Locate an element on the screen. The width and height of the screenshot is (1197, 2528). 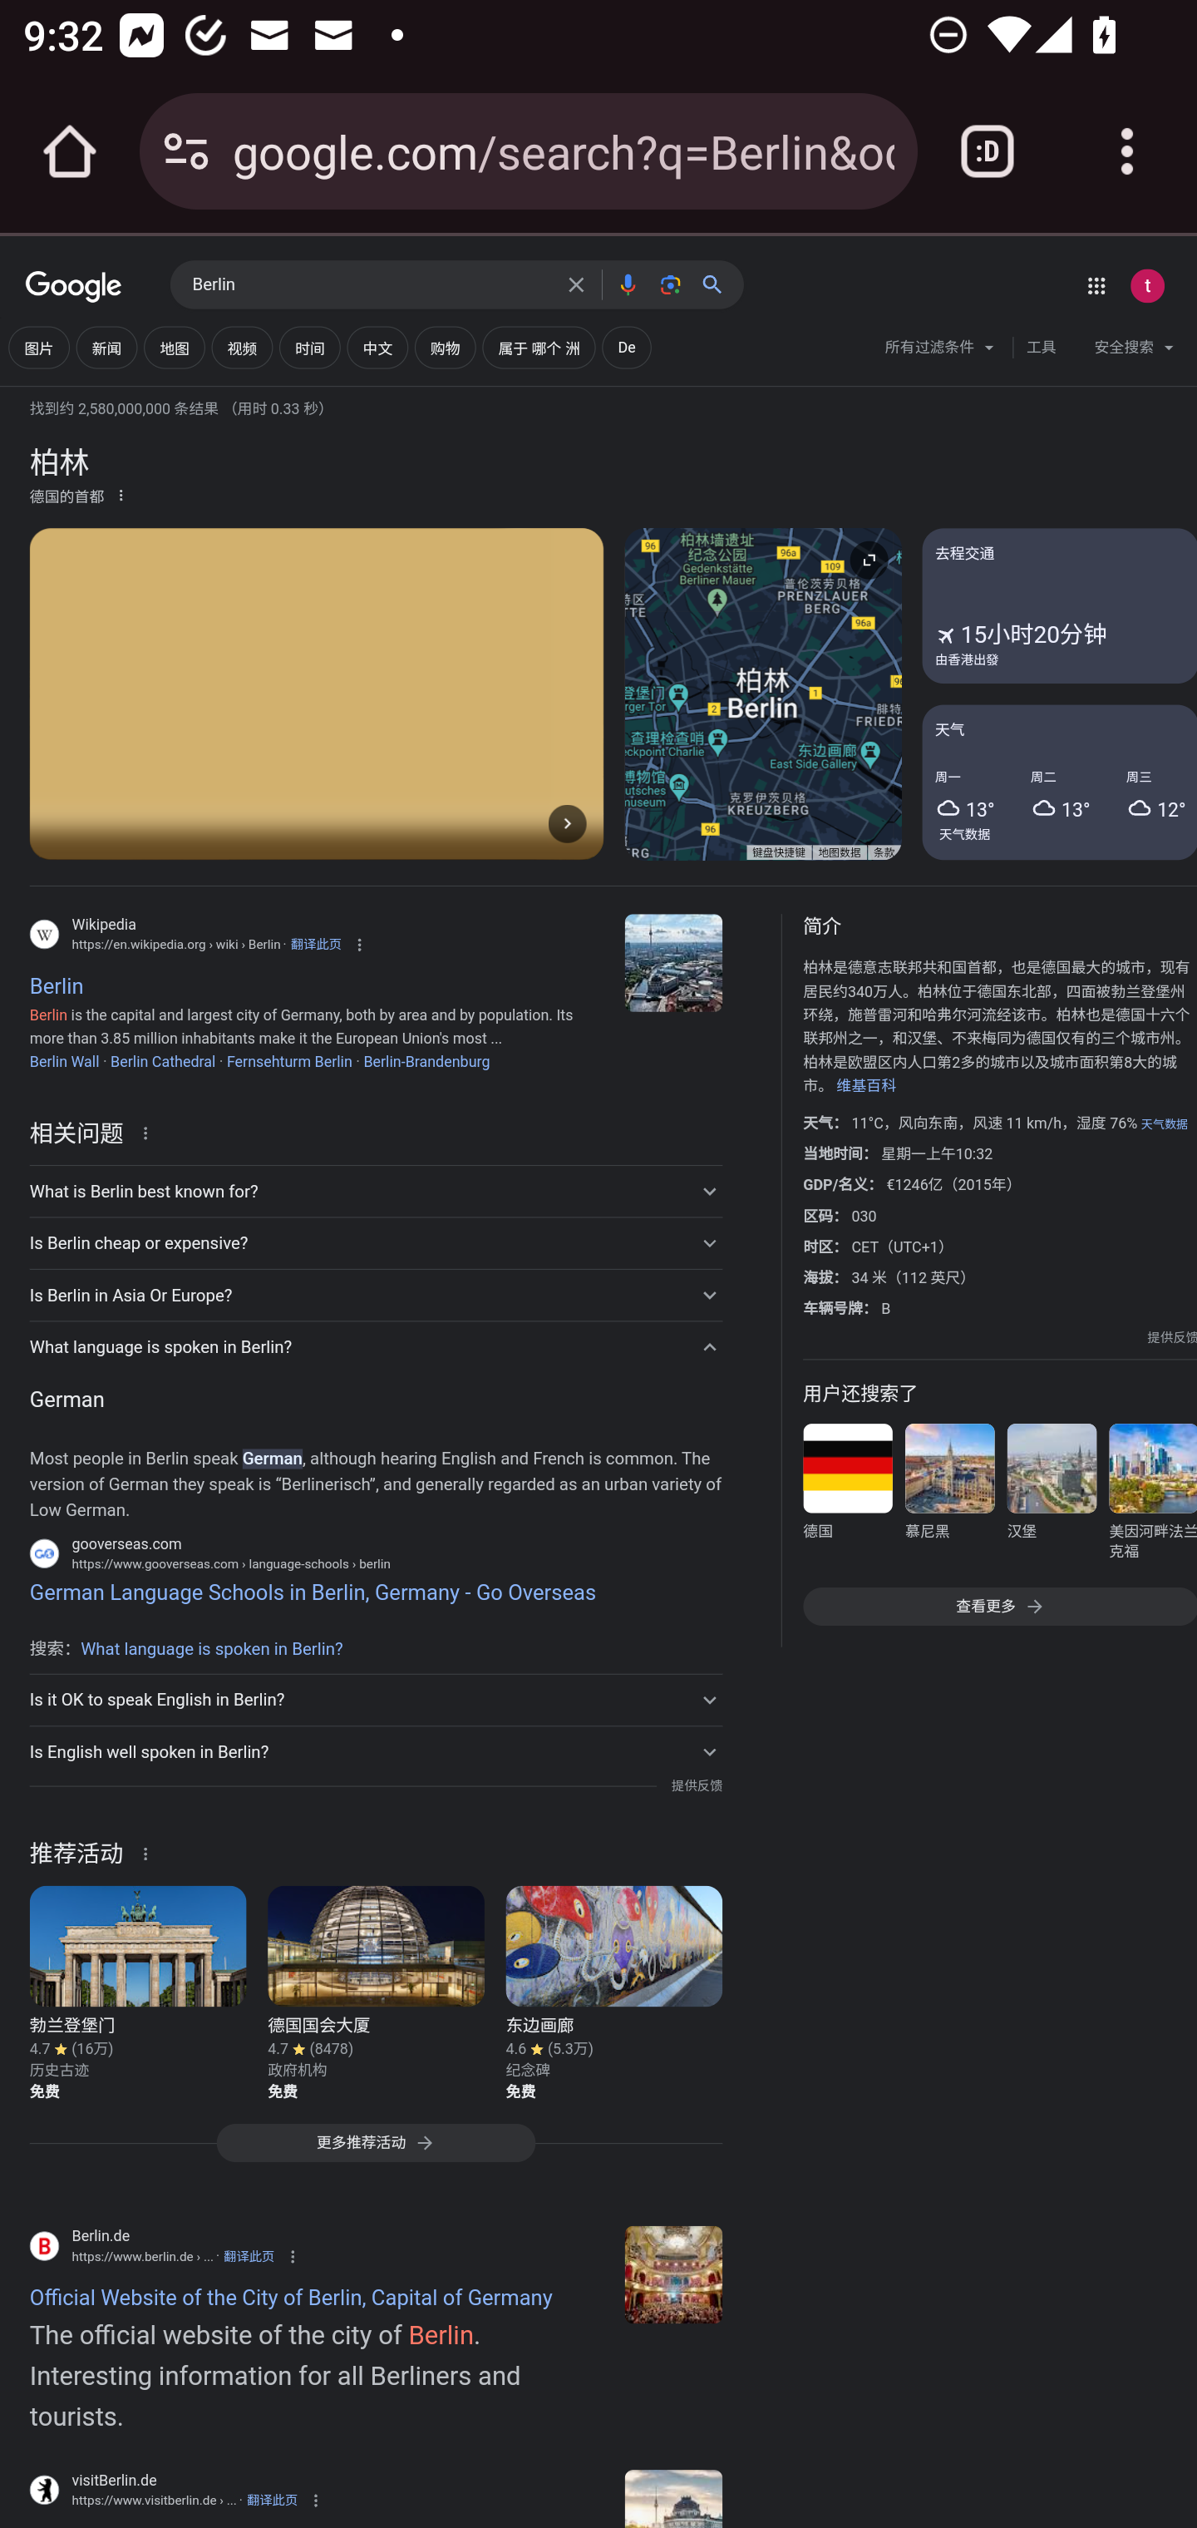
Google 应用 is located at coordinates (1096, 285).